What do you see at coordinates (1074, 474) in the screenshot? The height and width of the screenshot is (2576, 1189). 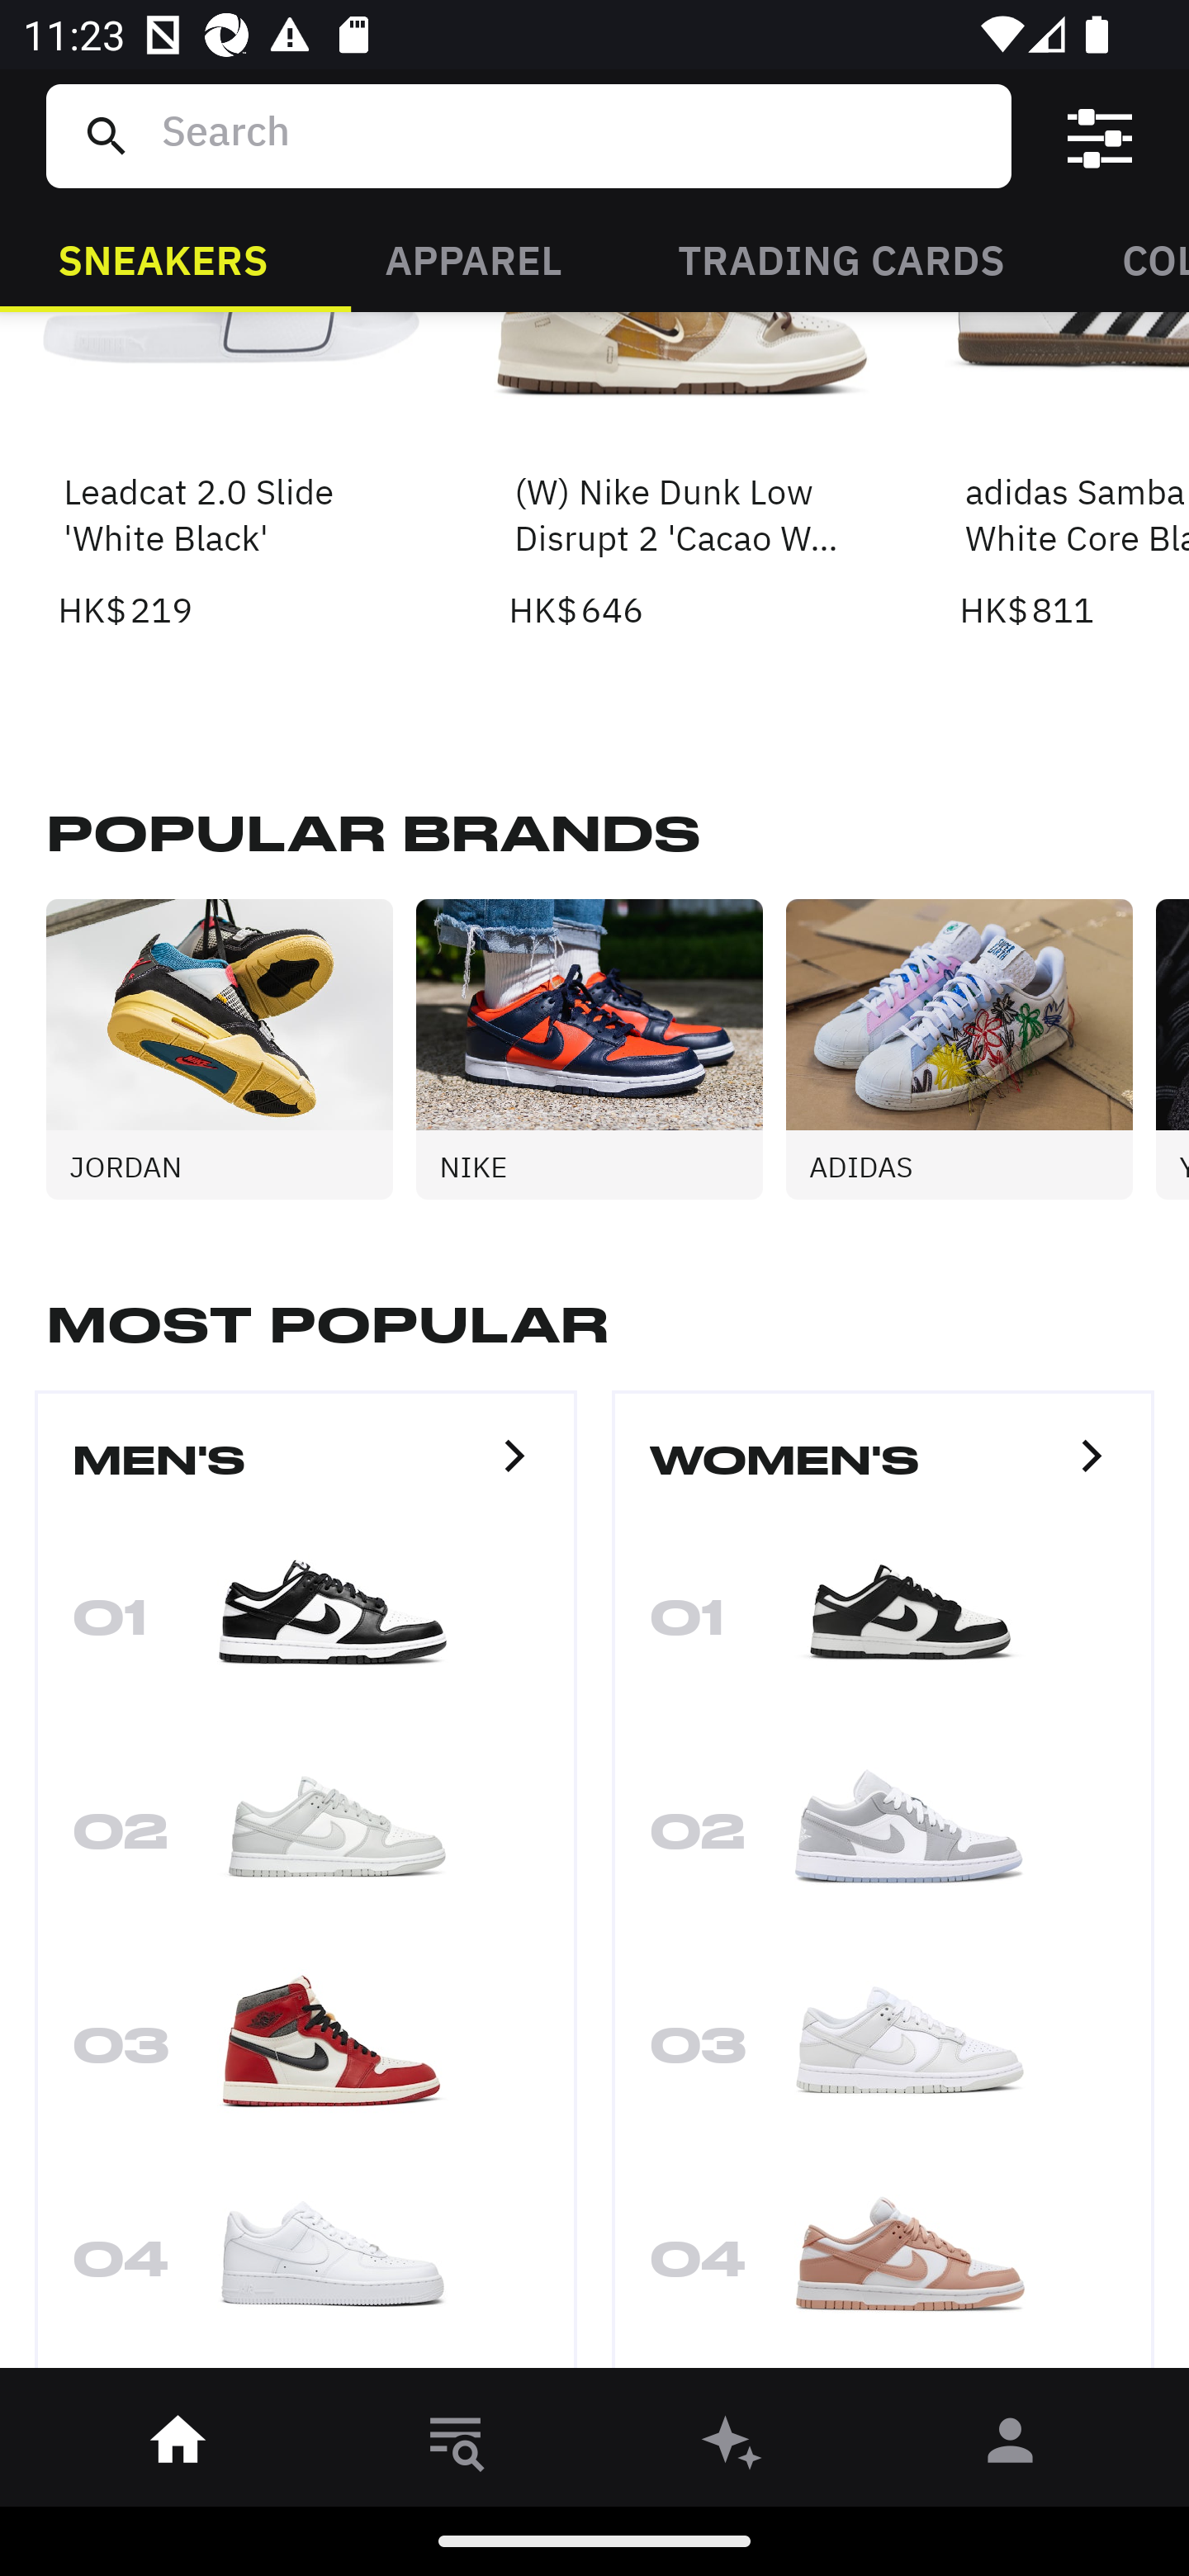 I see `adidas Samba 'Cloud White Core Black' HK$ 811` at bounding box center [1074, 474].